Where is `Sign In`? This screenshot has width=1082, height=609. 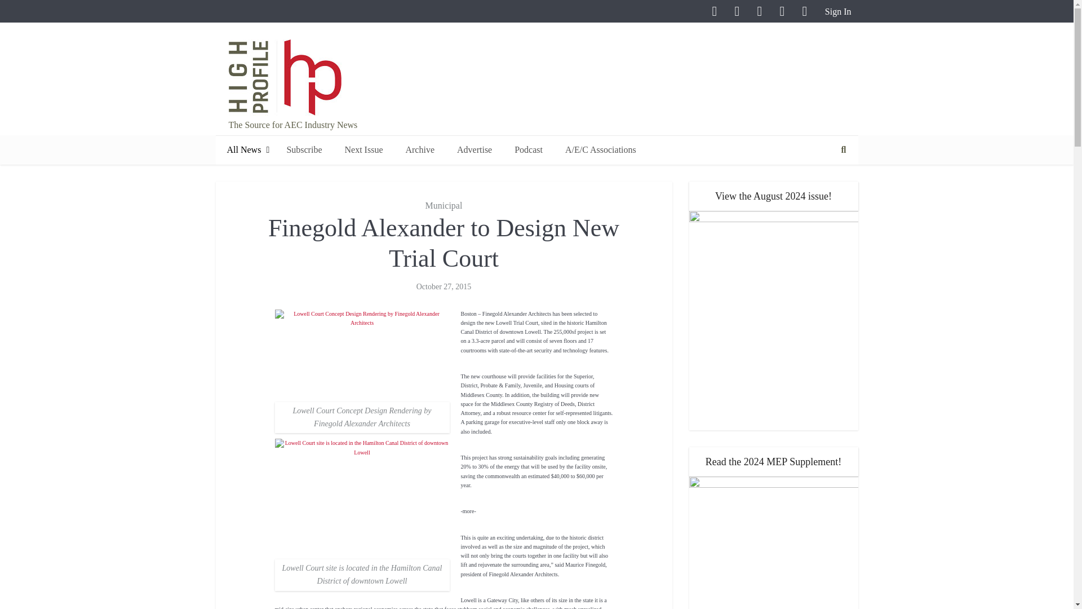 Sign In is located at coordinates (836, 11).